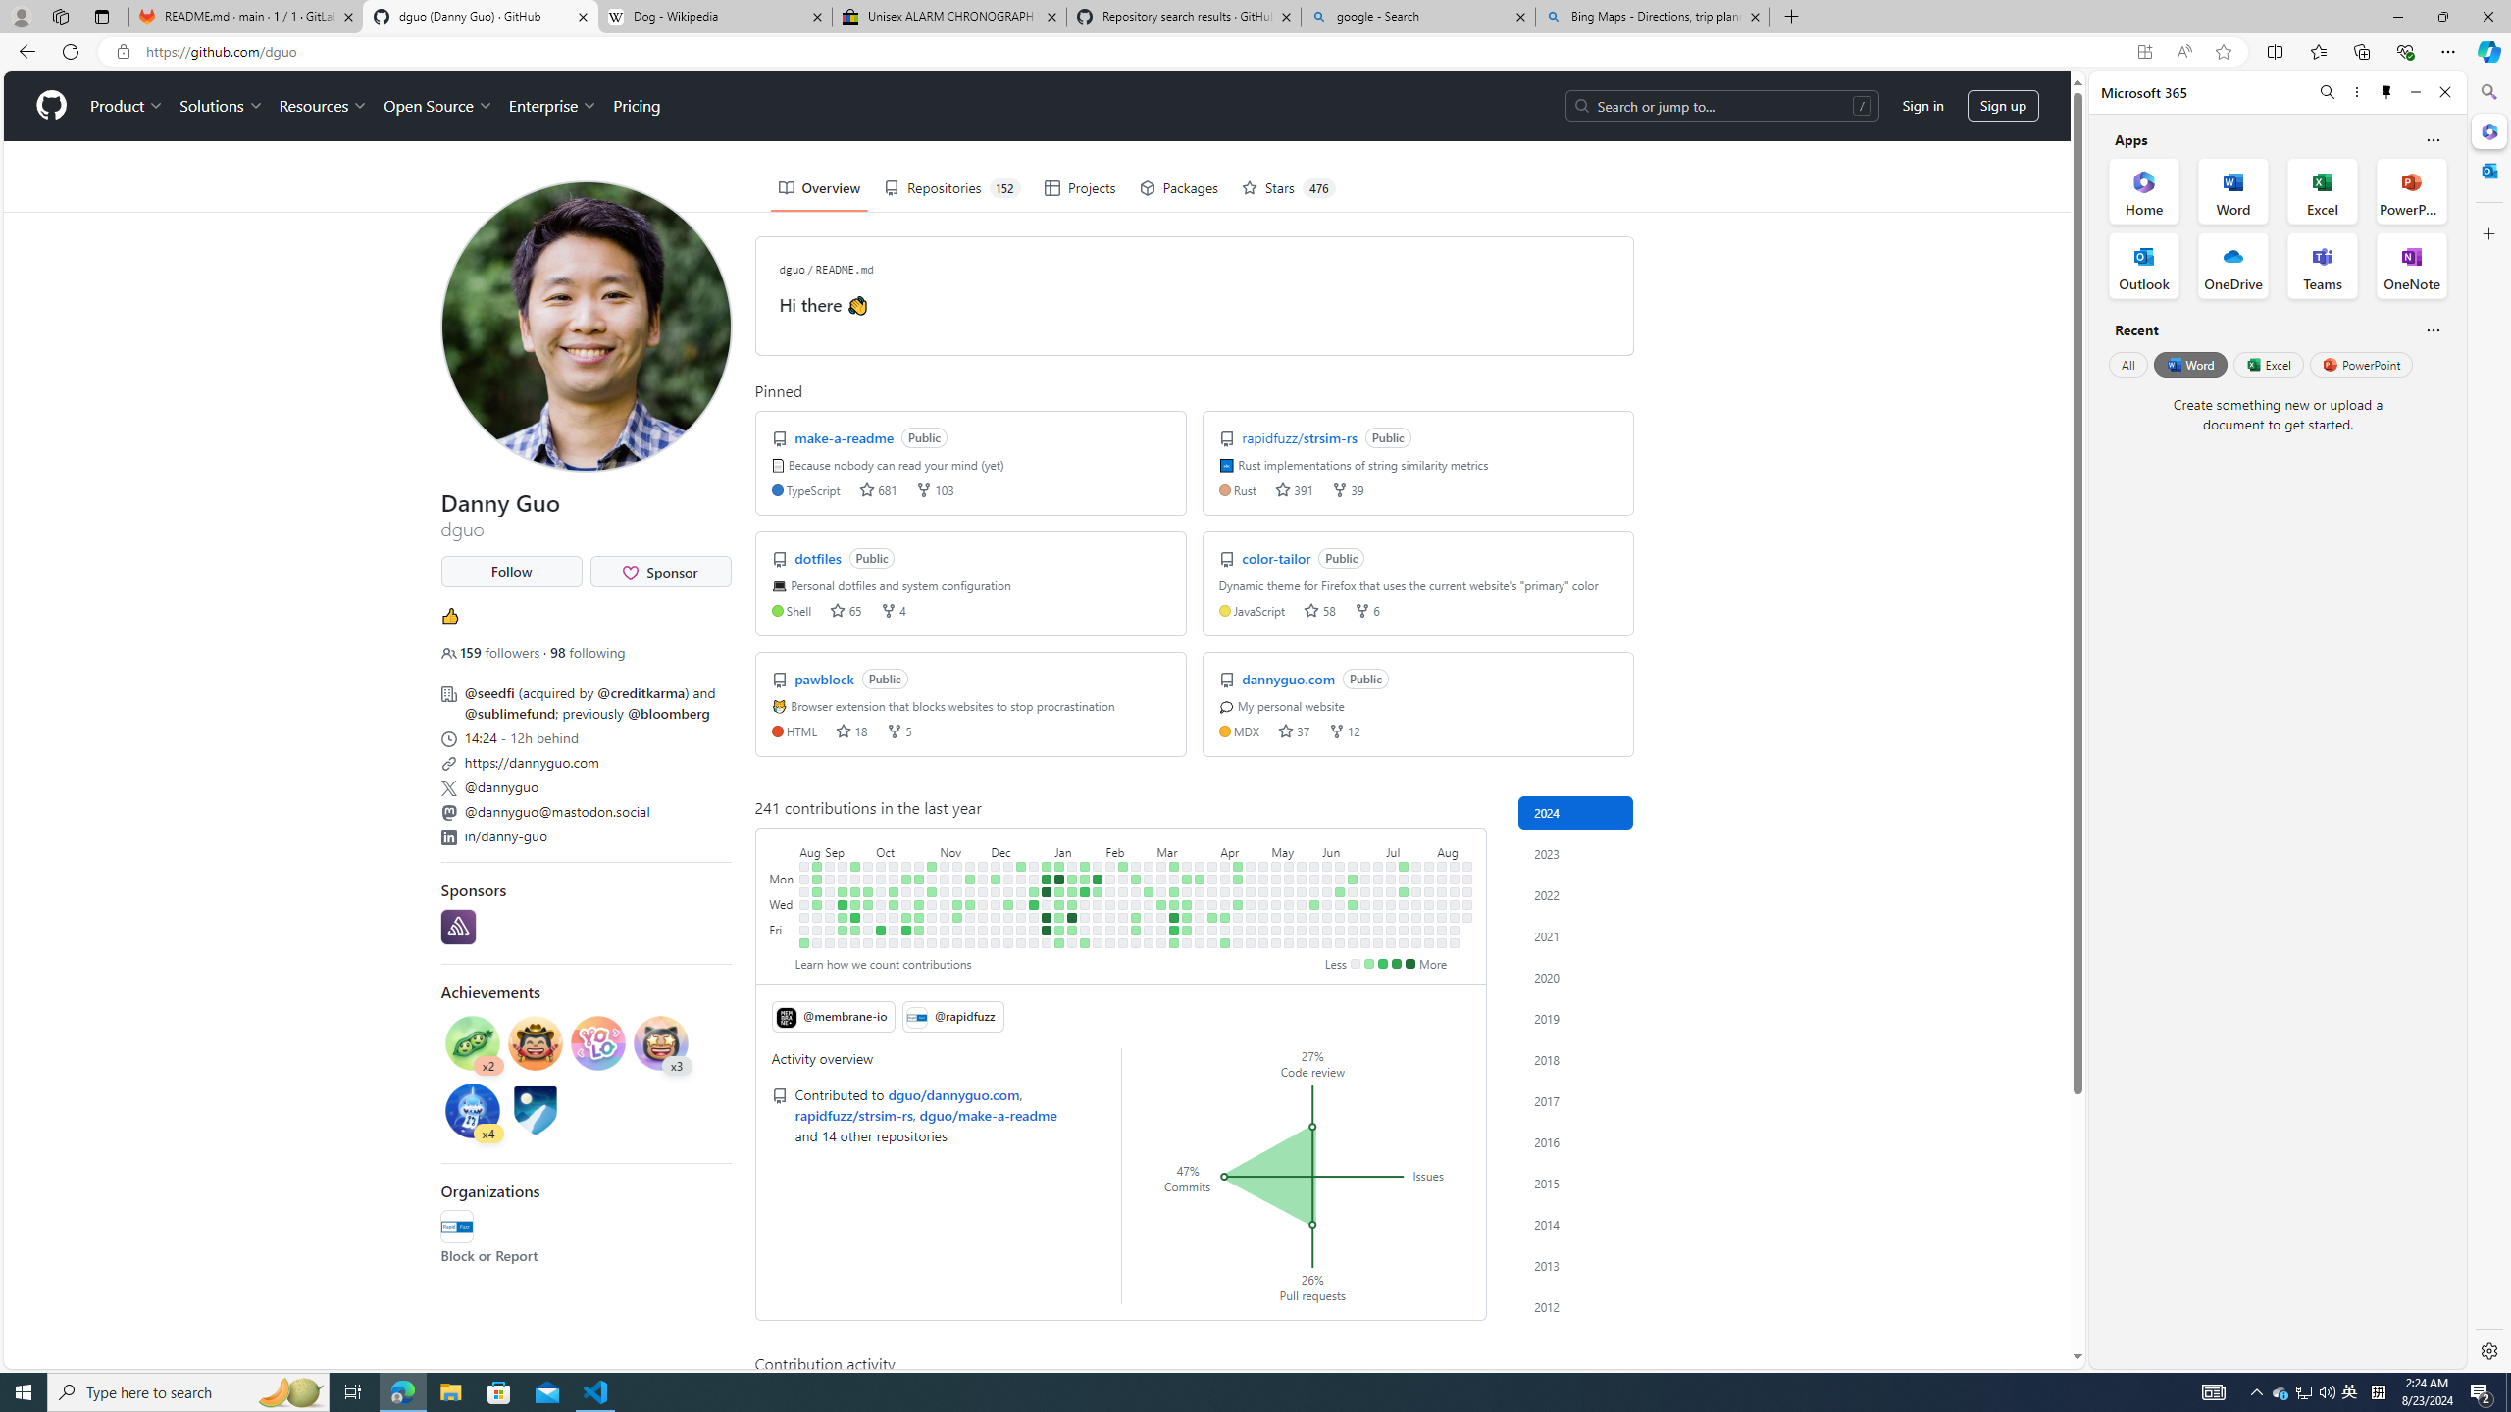 The width and height of the screenshot is (2511, 1412). Describe the element at coordinates (1047, 891) in the screenshot. I see `23 contributions on January 2nd.` at that location.